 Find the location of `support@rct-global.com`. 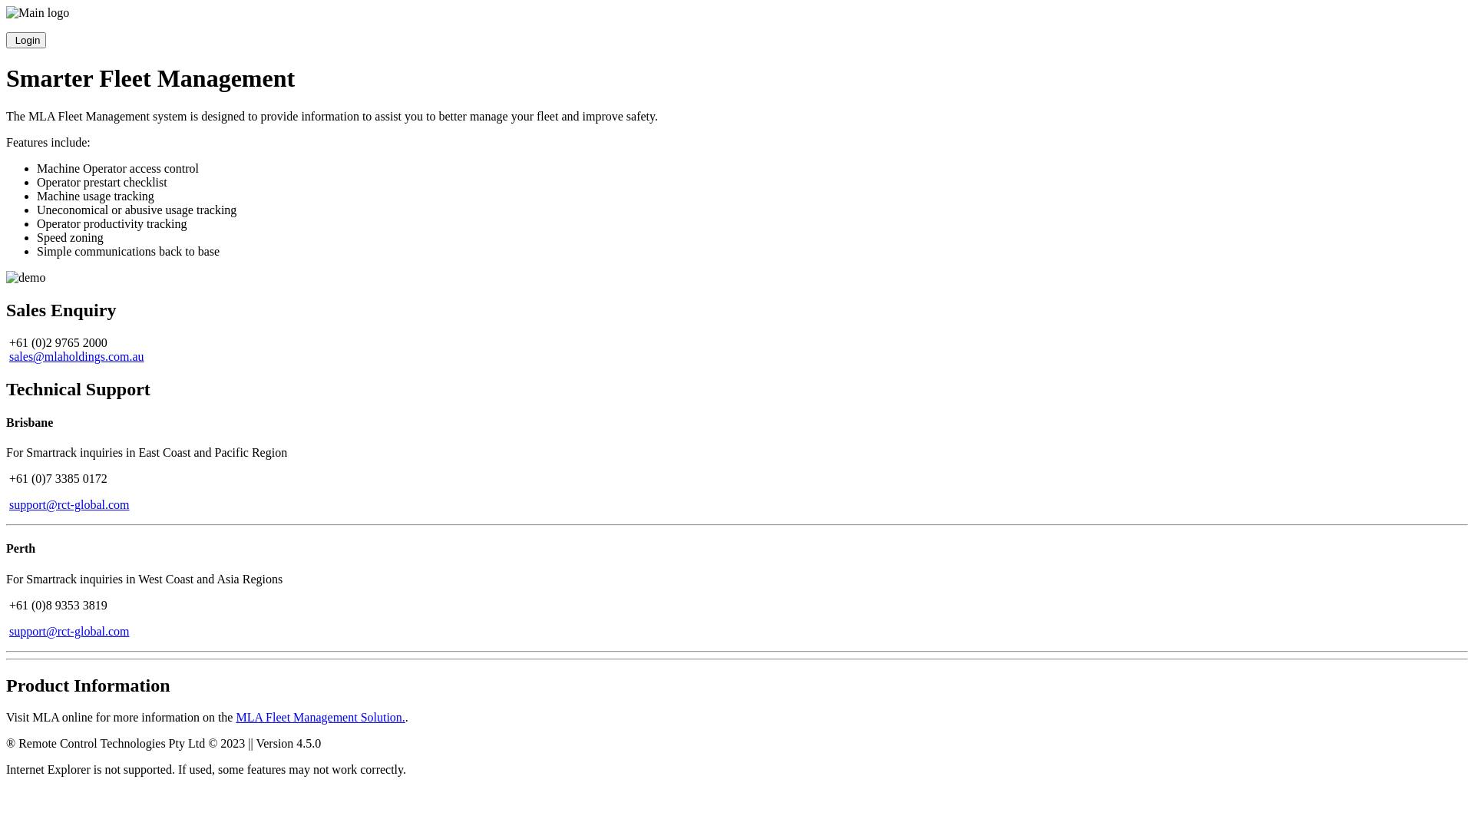

support@rct-global.com is located at coordinates (69, 505).